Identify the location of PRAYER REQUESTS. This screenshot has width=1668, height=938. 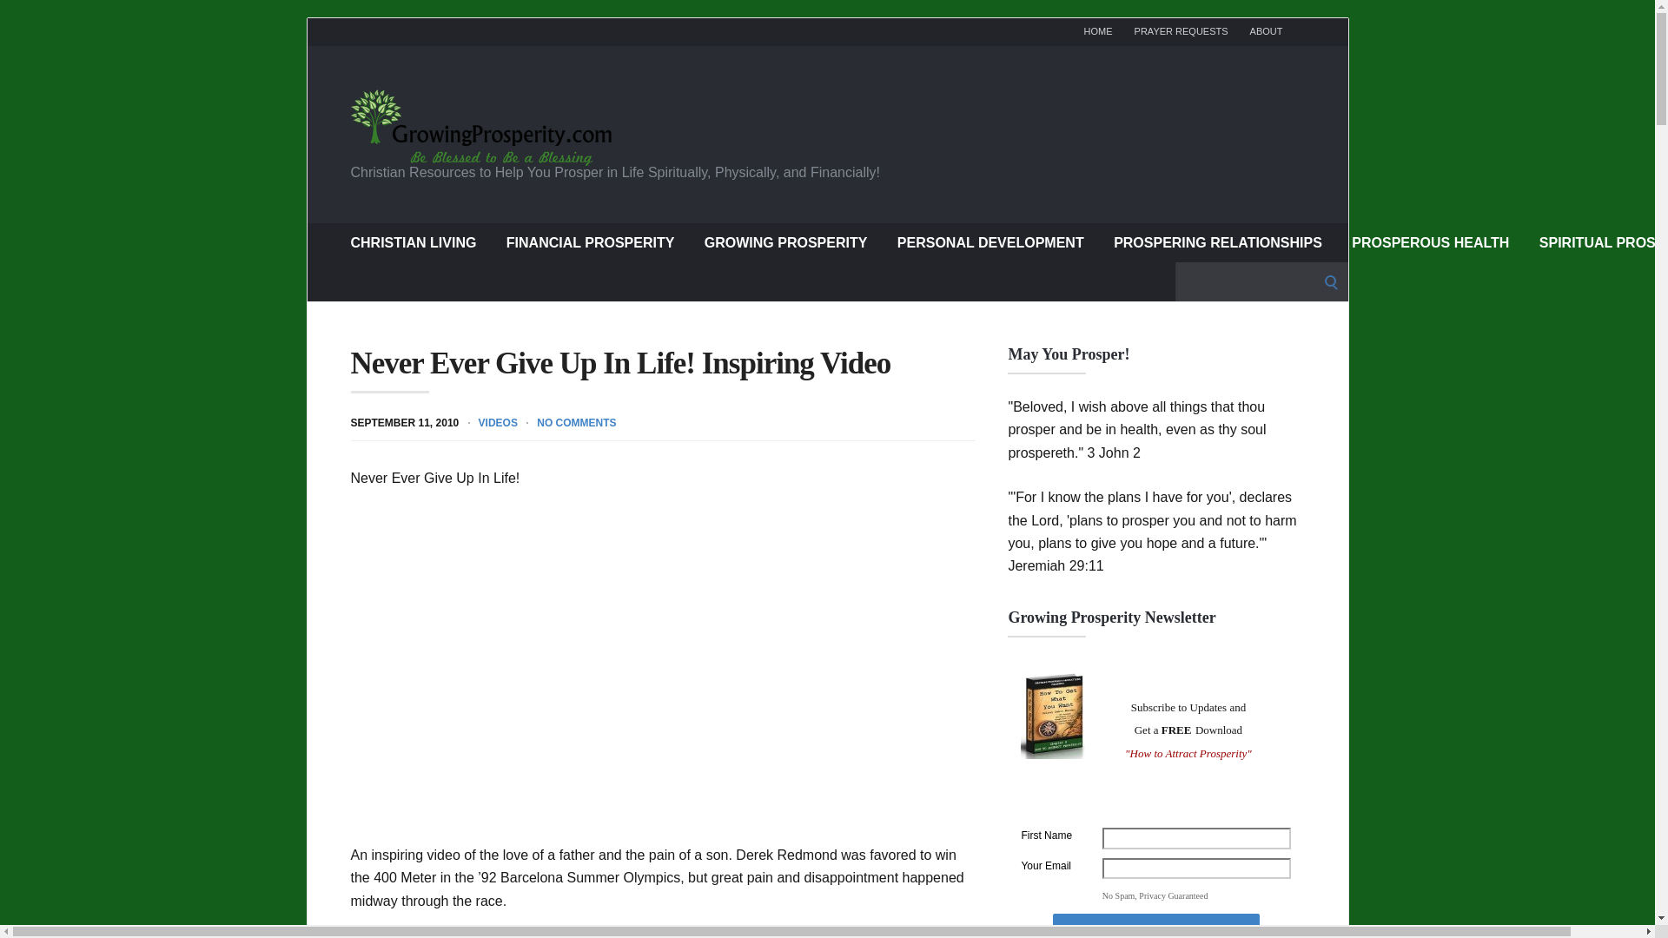
(1181, 31).